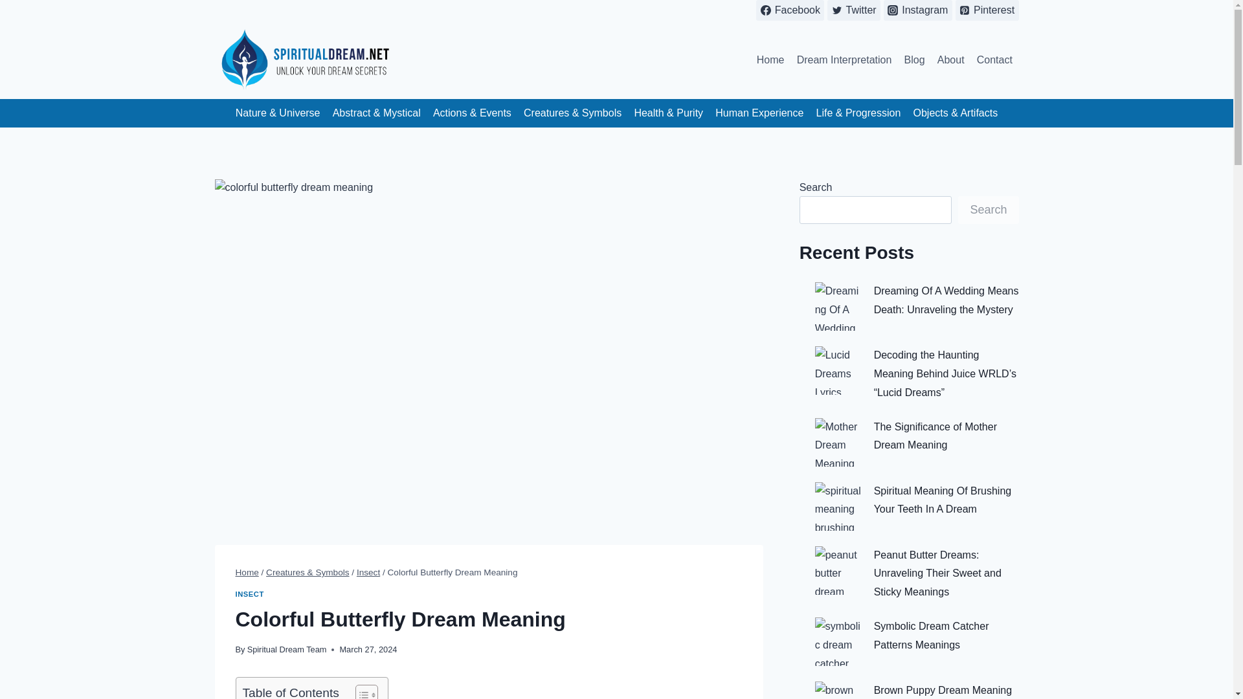 The height and width of the screenshot is (699, 1243). I want to click on Human Experience, so click(760, 113).